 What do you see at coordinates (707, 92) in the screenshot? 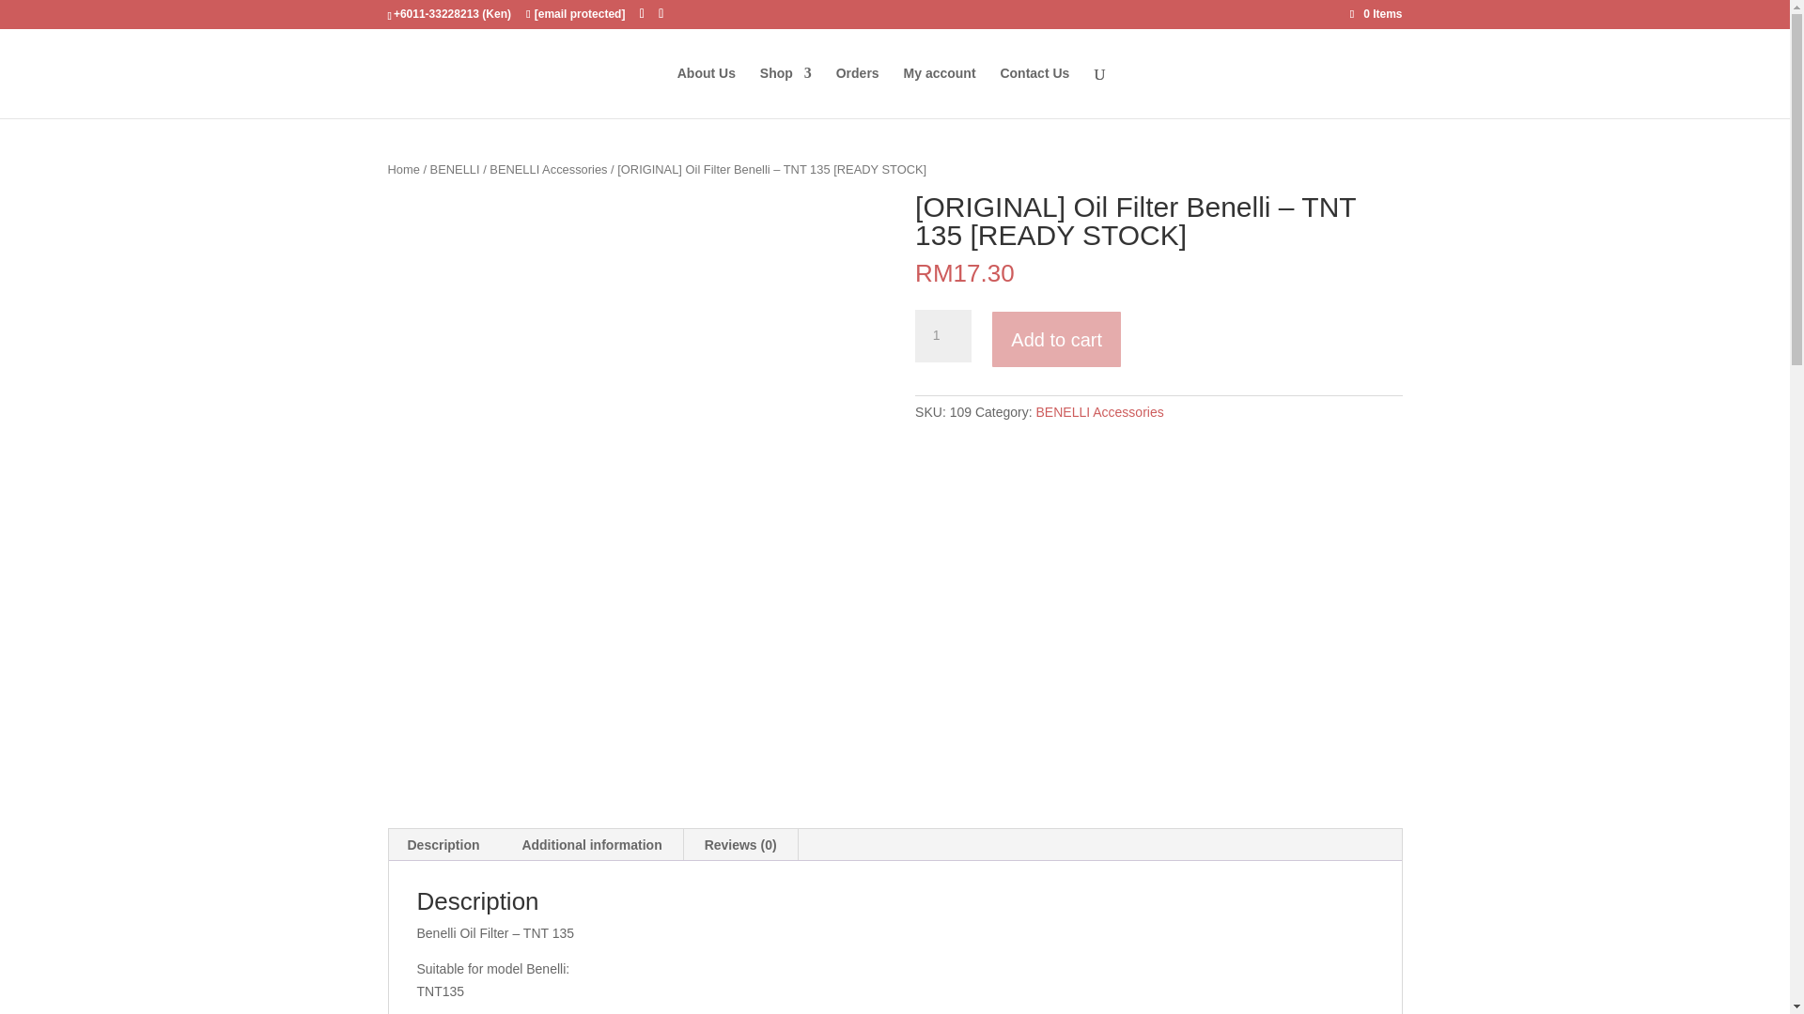
I see `About Us` at bounding box center [707, 92].